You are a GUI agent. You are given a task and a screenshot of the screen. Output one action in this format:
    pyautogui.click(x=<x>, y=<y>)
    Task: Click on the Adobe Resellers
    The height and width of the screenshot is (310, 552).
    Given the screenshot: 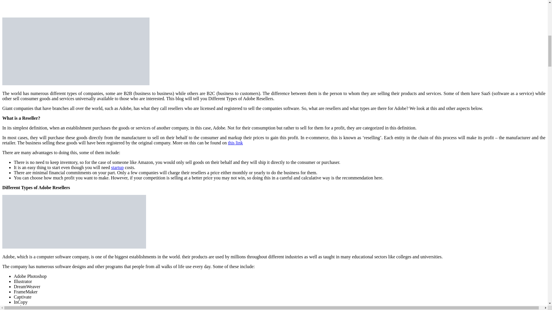 What is the action you would take?
    pyautogui.click(x=76, y=51)
    